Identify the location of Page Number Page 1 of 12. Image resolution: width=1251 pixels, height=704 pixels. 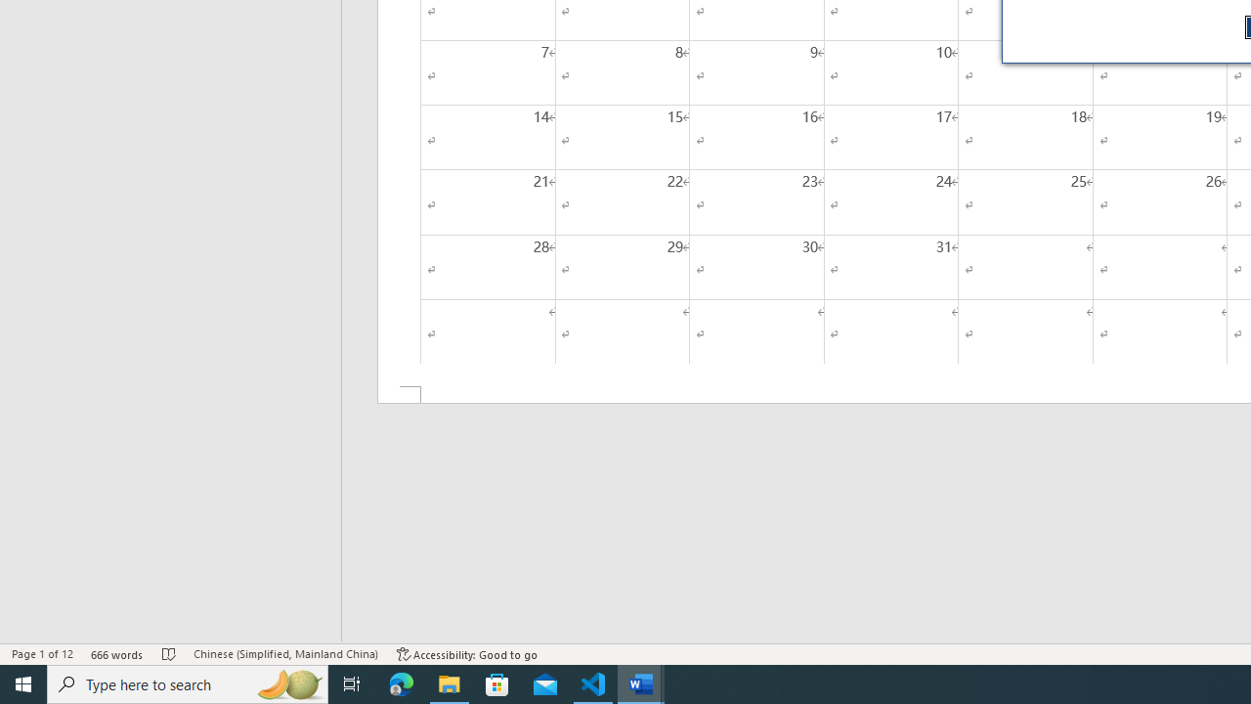
(42, 653).